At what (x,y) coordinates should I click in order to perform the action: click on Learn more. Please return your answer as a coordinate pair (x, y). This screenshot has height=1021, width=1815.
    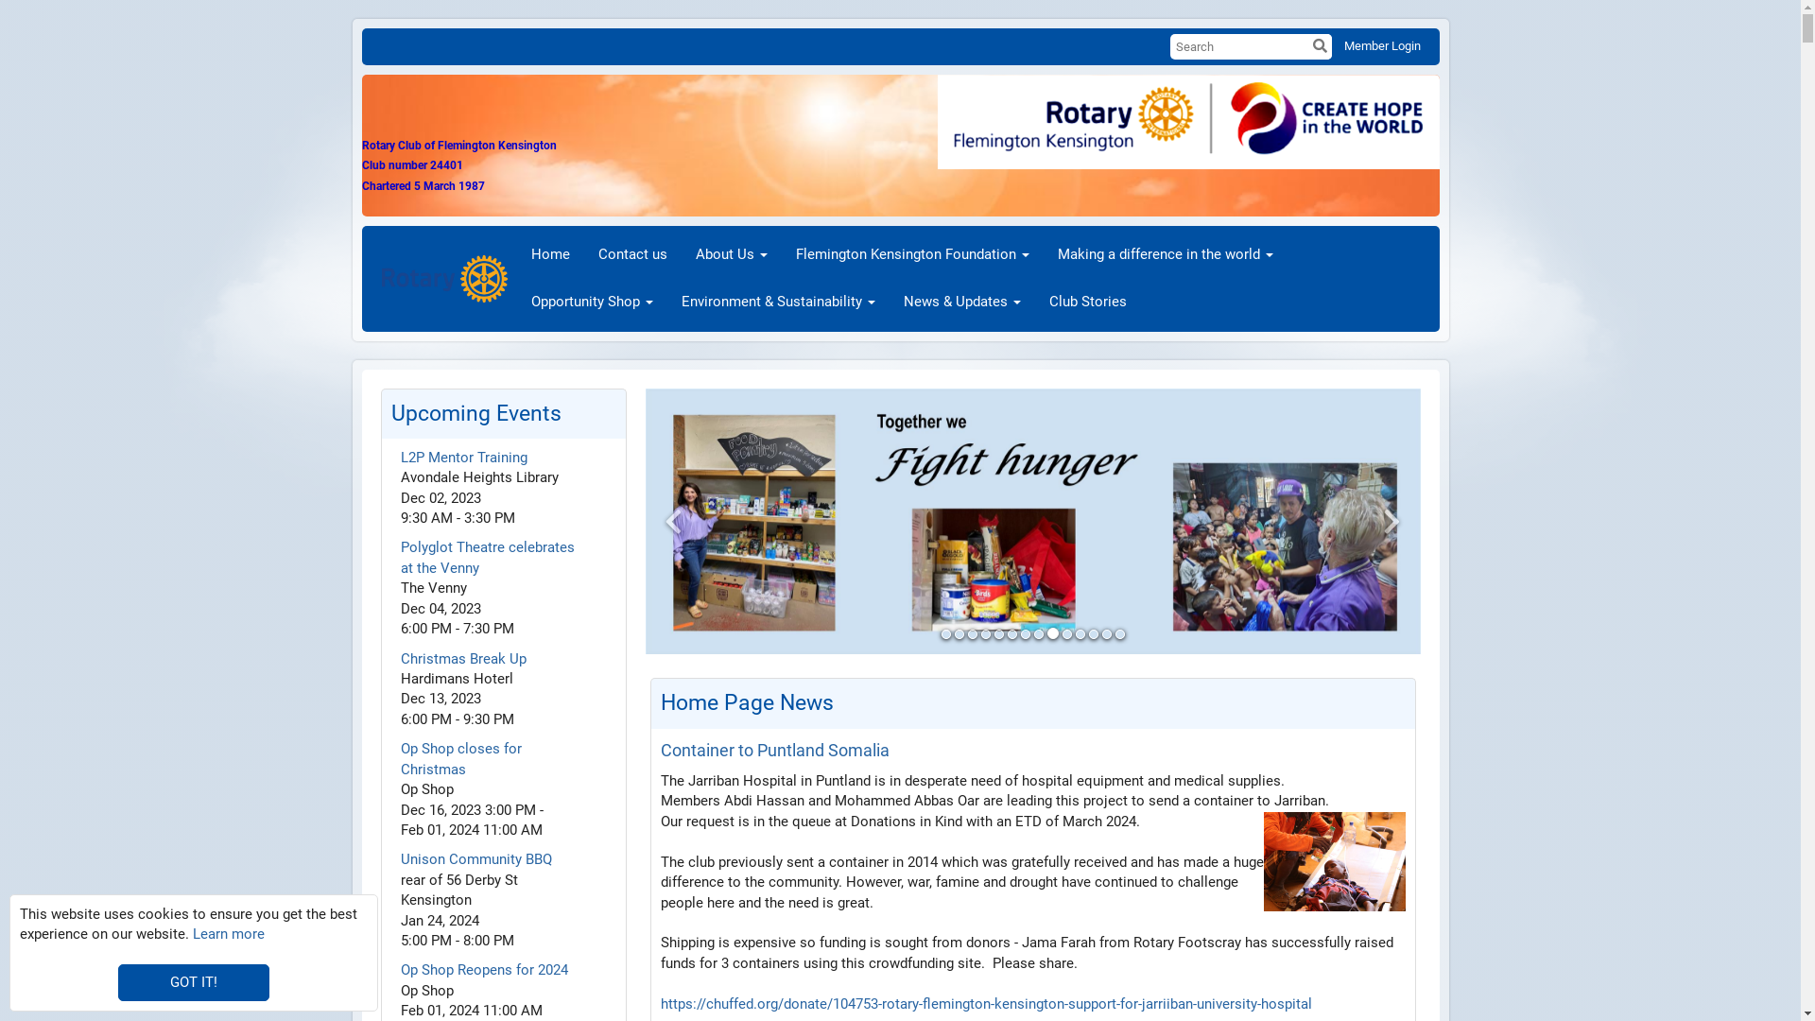
    Looking at the image, I should click on (229, 934).